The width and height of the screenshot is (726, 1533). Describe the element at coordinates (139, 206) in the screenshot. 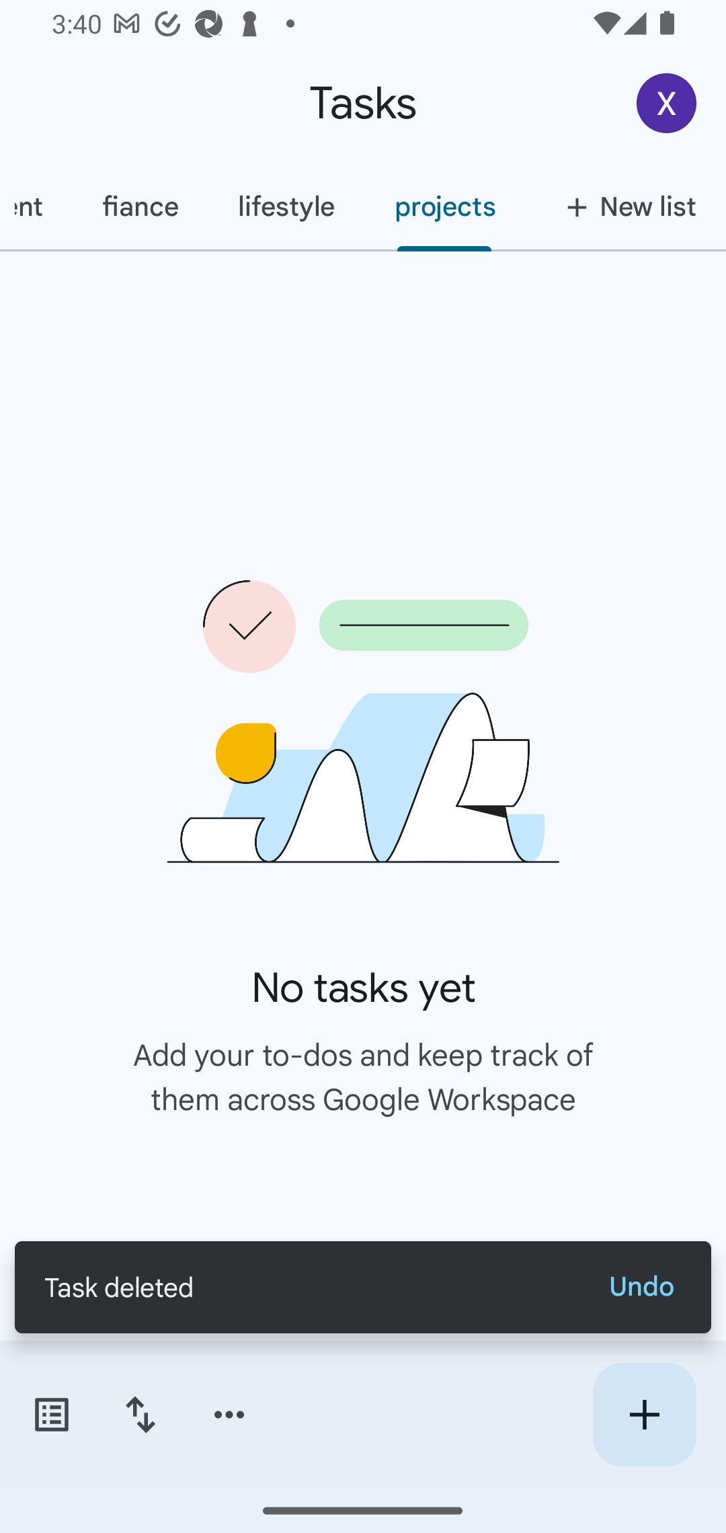

I see `fiance` at that location.